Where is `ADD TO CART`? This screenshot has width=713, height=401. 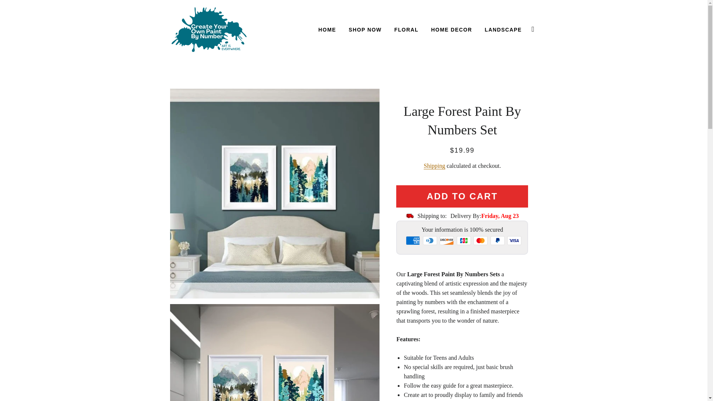
ADD TO CART is located at coordinates (462, 196).